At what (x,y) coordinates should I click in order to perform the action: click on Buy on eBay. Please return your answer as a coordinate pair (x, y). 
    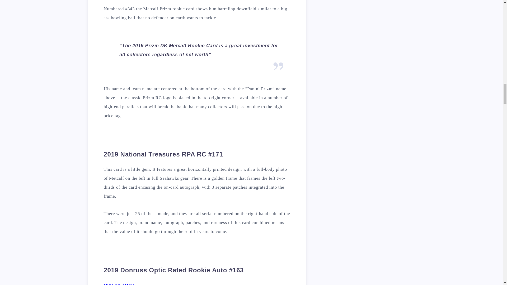
    Looking at the image, I should click on (119, 284).